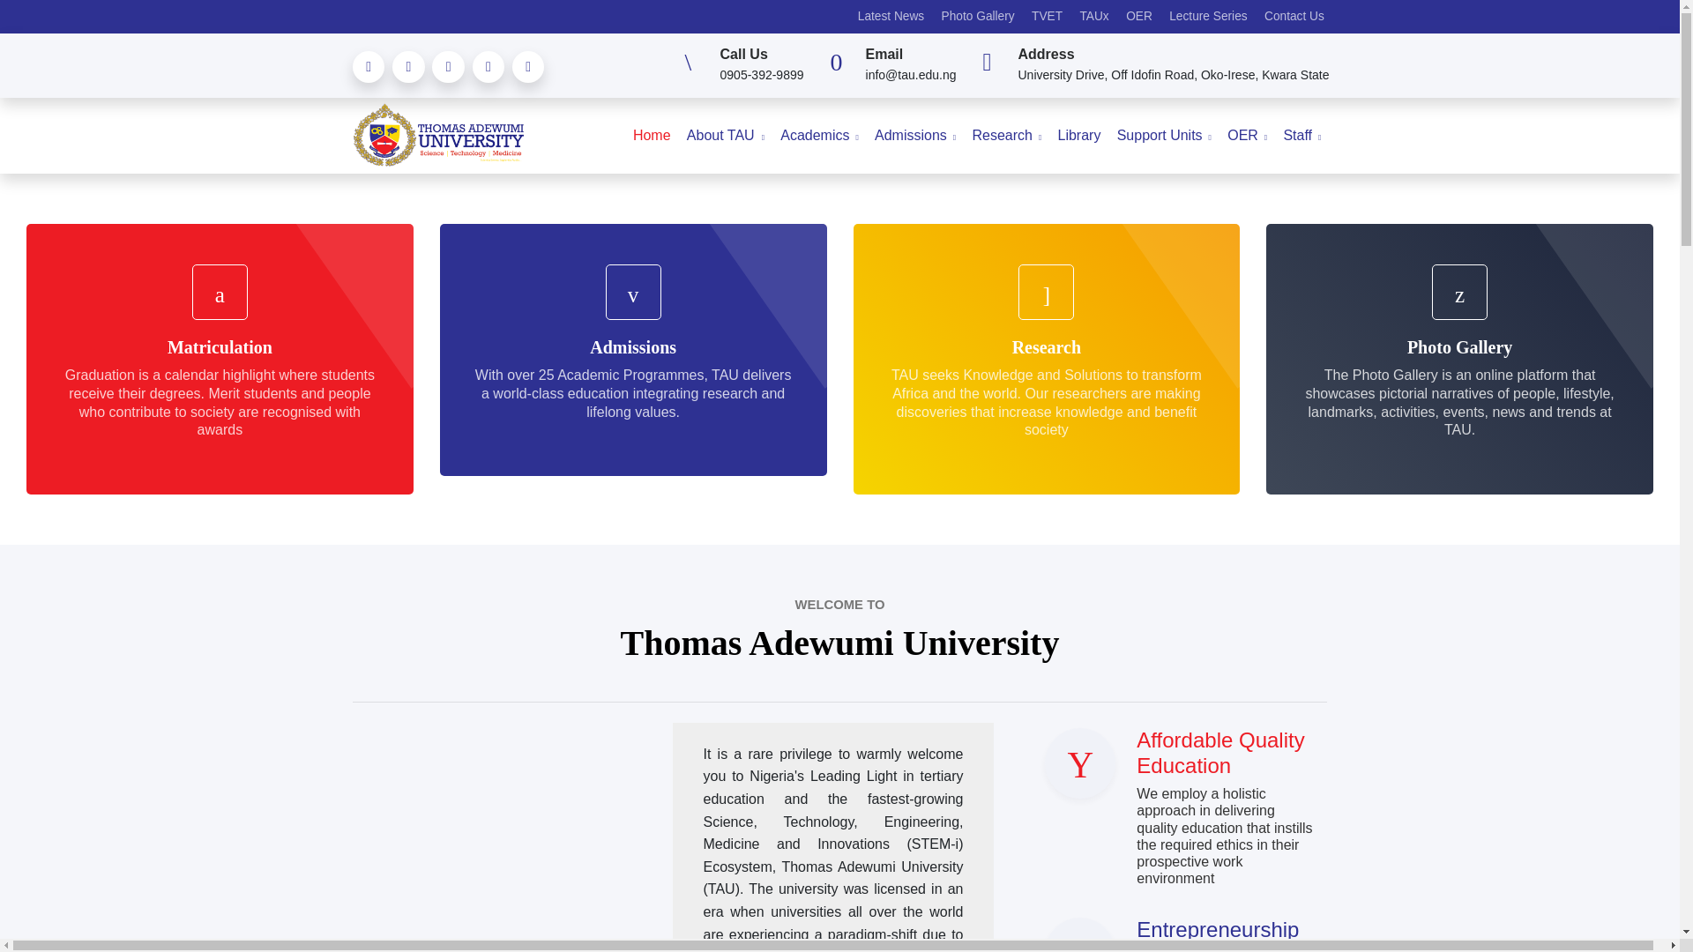 Image resolution: width=1693 pixels, height=952 pixels. I want to click on Latest News, so click(891, 19).